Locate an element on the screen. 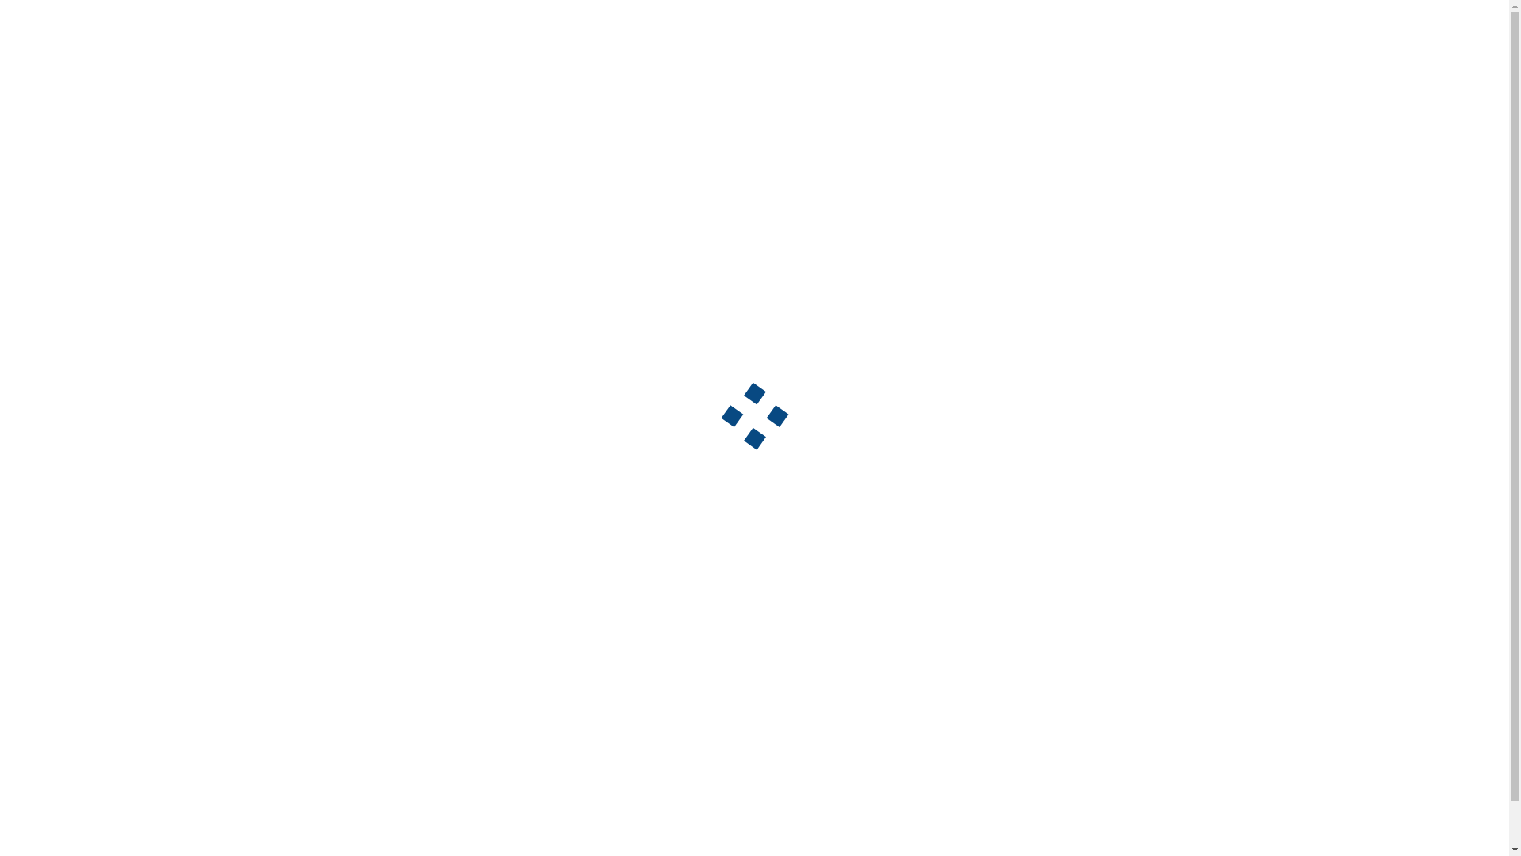 This screenshot has width=1521, height=856. Packages is located at coordinates (583, 677).